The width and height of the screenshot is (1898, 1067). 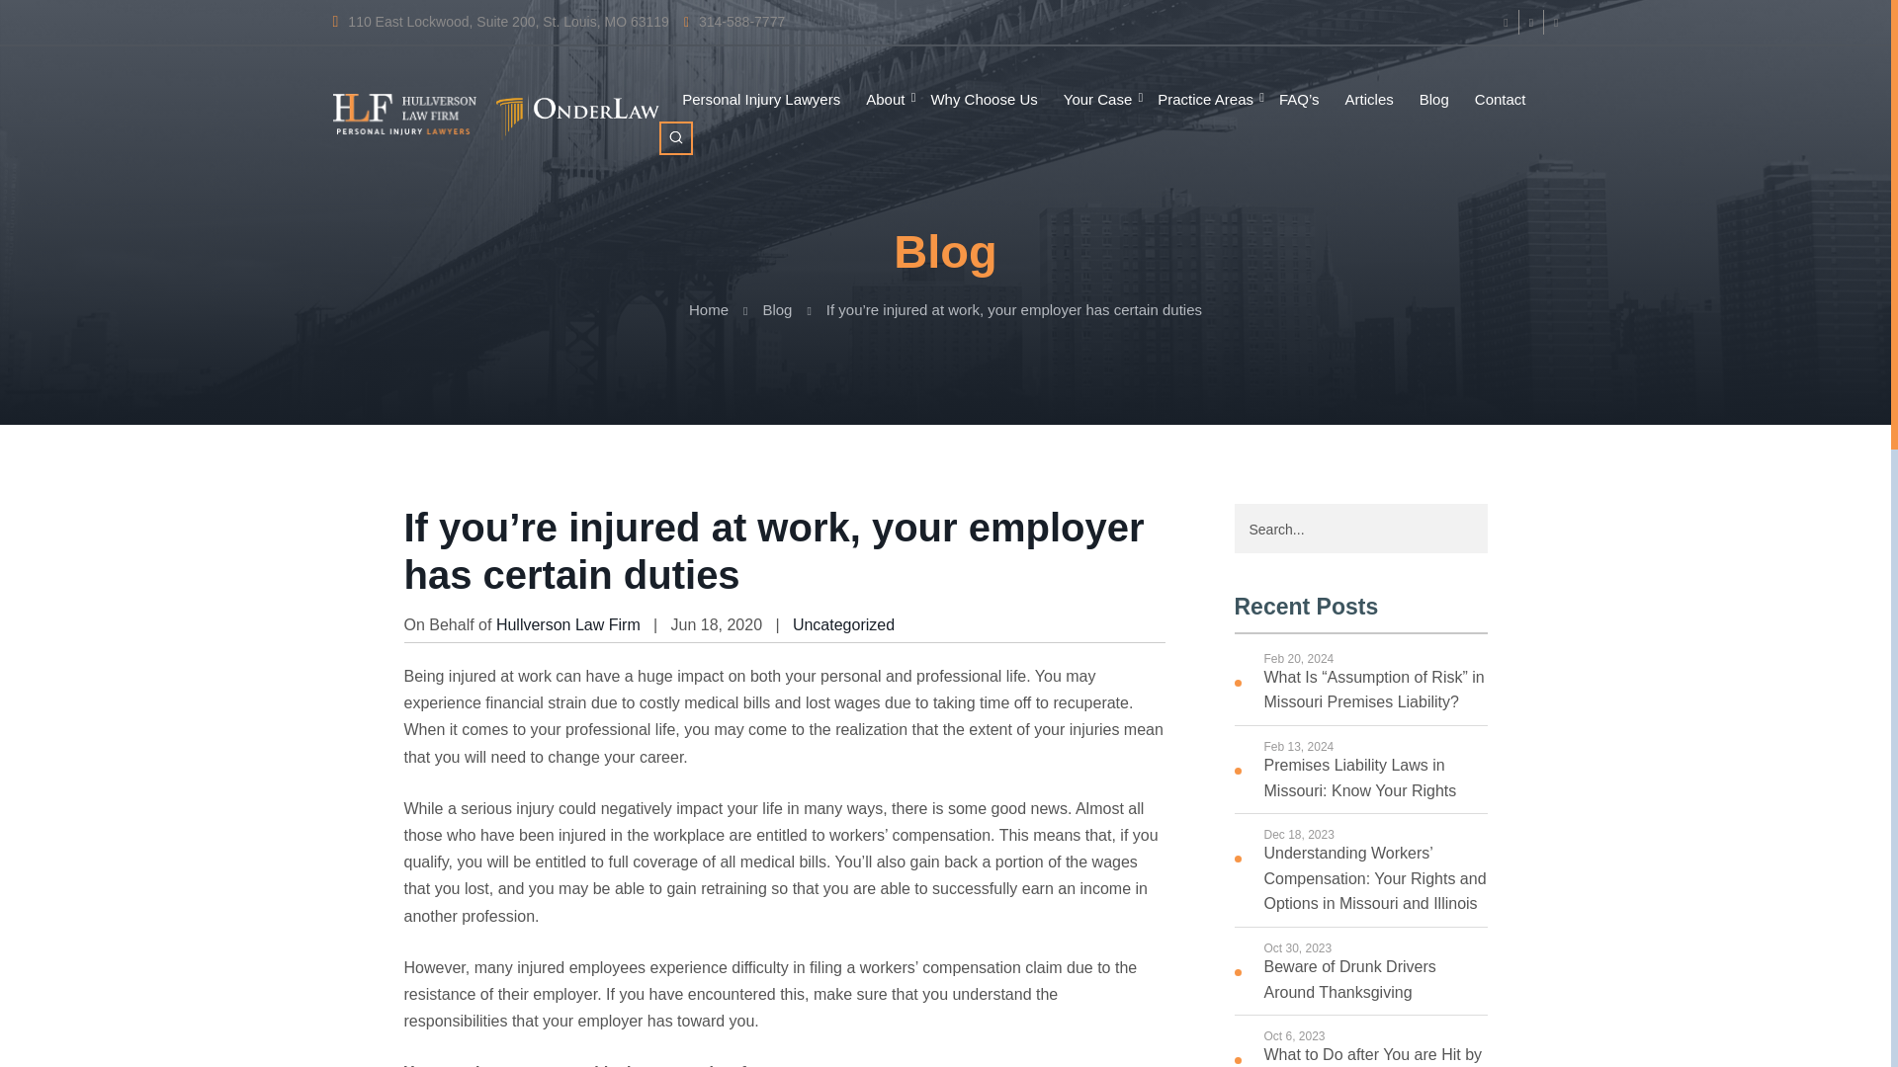 I want to click on About, so click(x=885, y=100).